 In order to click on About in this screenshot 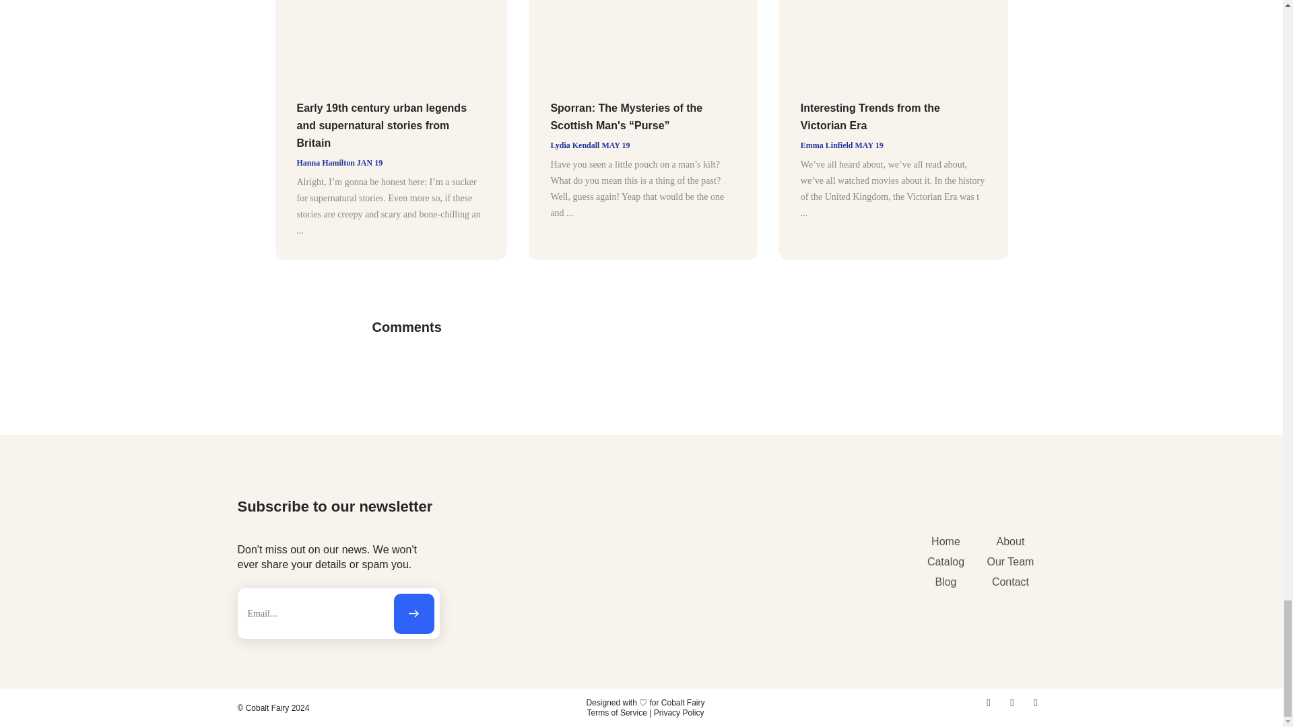, I will do `click(1009, 541)`.